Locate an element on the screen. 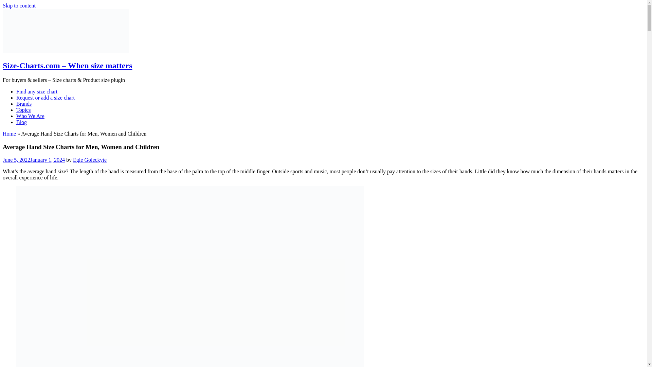 This screenshot has height=367, width=652. Topics is located at coordinates (23, 110).